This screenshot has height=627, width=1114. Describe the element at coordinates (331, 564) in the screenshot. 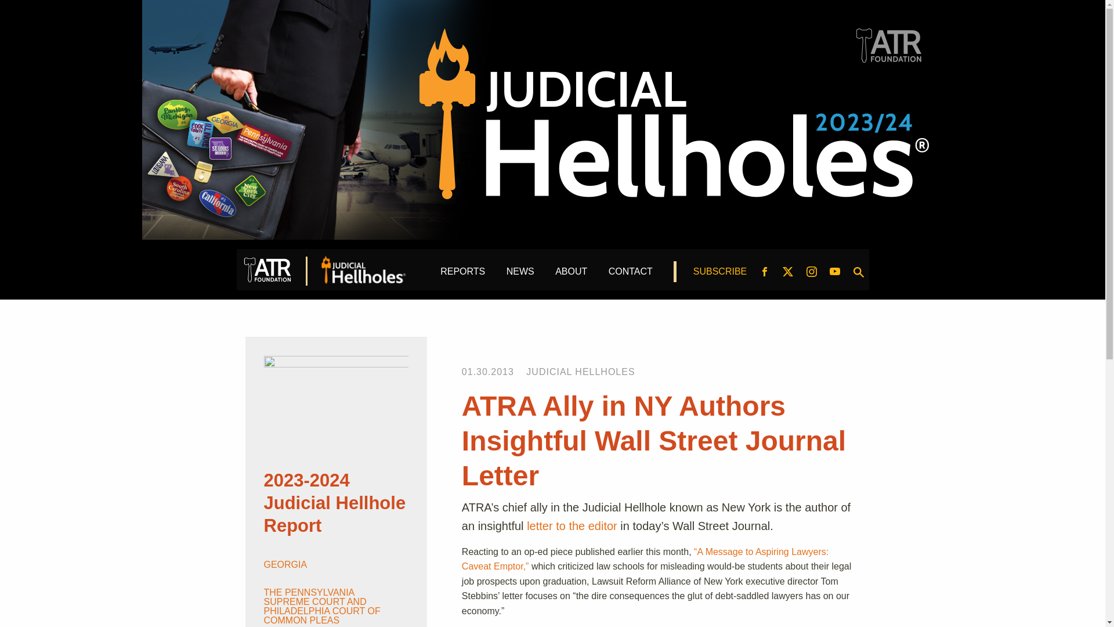

I see `GEORGIA` at that location.